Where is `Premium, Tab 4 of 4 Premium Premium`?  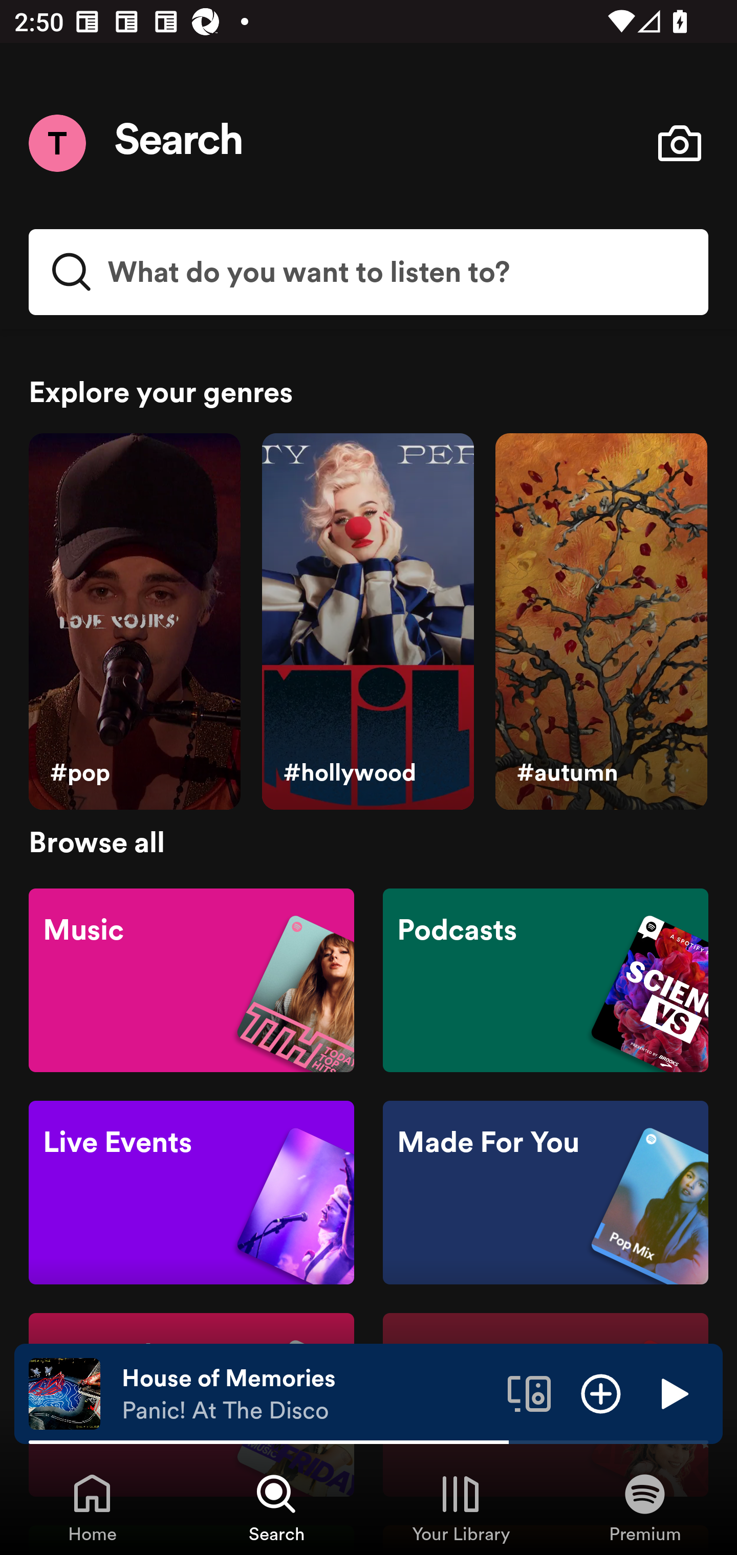
Premium, Tab 4 of 4 Premium Premium is located at coordinates (645, 1507).